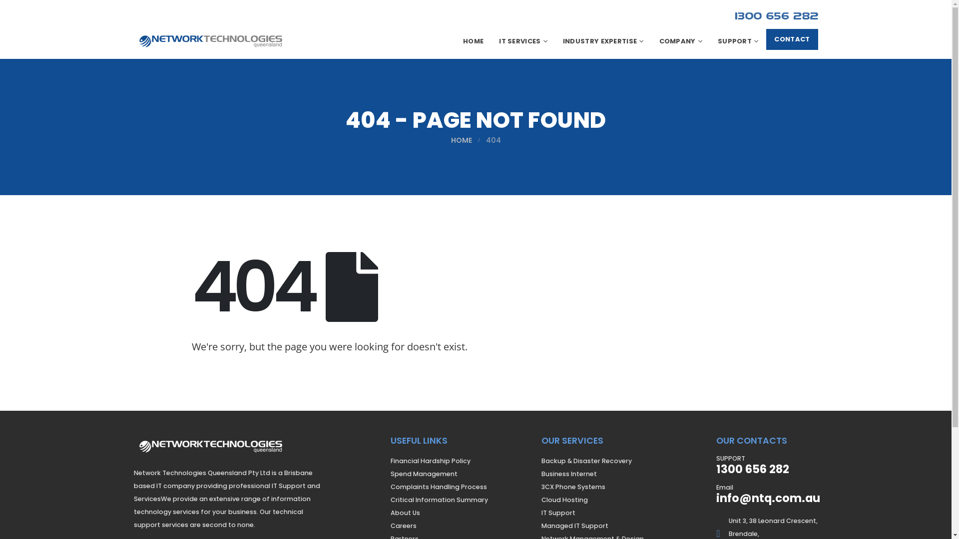  Describe the element at coordinates (431, 461) in the screenshot. I see `Financial Hardship Policy` at that location.